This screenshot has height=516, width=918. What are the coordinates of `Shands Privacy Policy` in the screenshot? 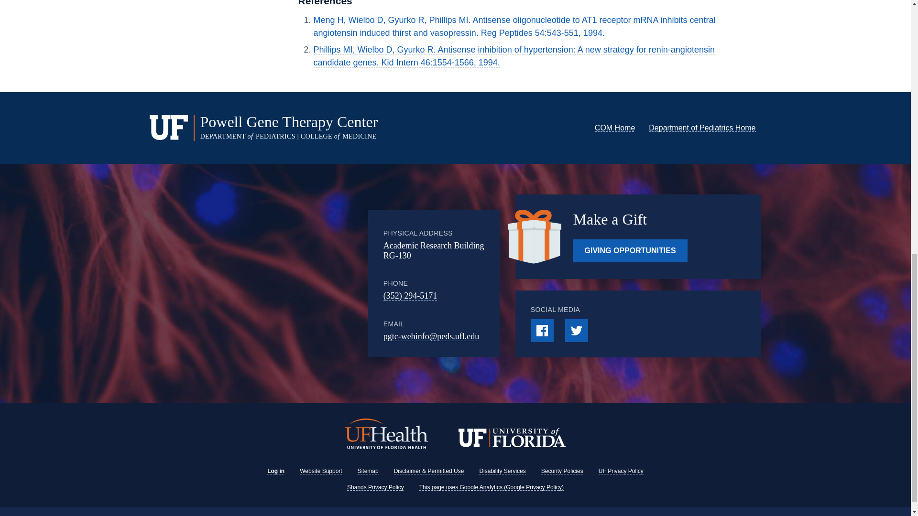 It's located at (375, 487).